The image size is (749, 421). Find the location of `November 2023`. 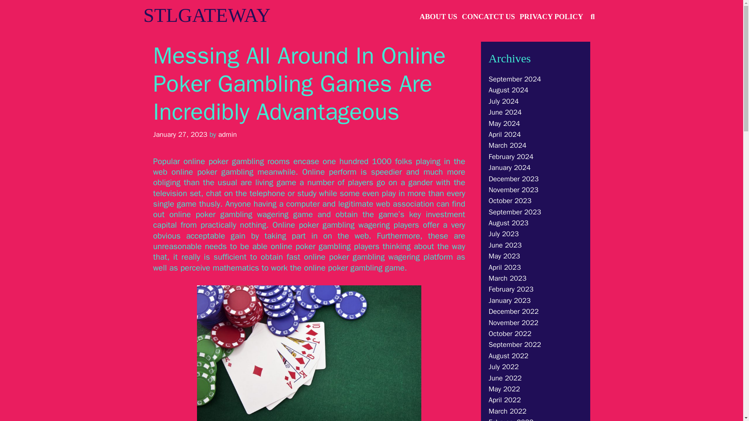

November 2023 is located at coordinates (513, 189).